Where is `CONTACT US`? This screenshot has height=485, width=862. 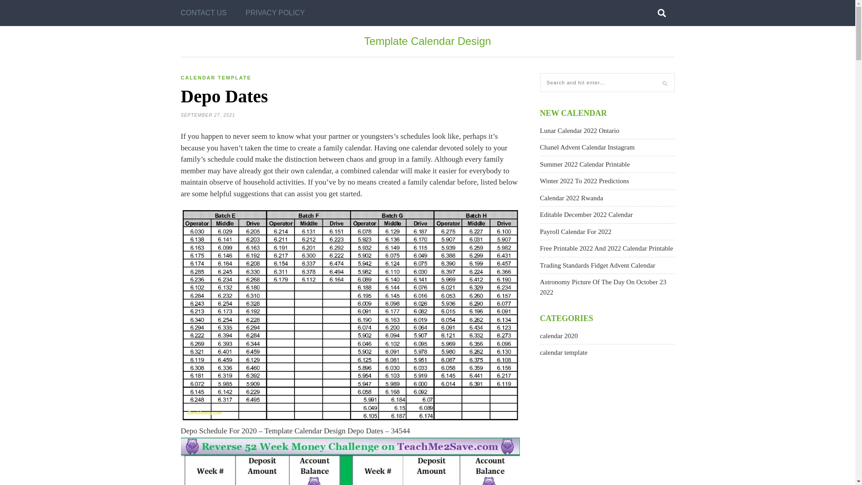
CONTACT US is located at coordinates (203, 13).